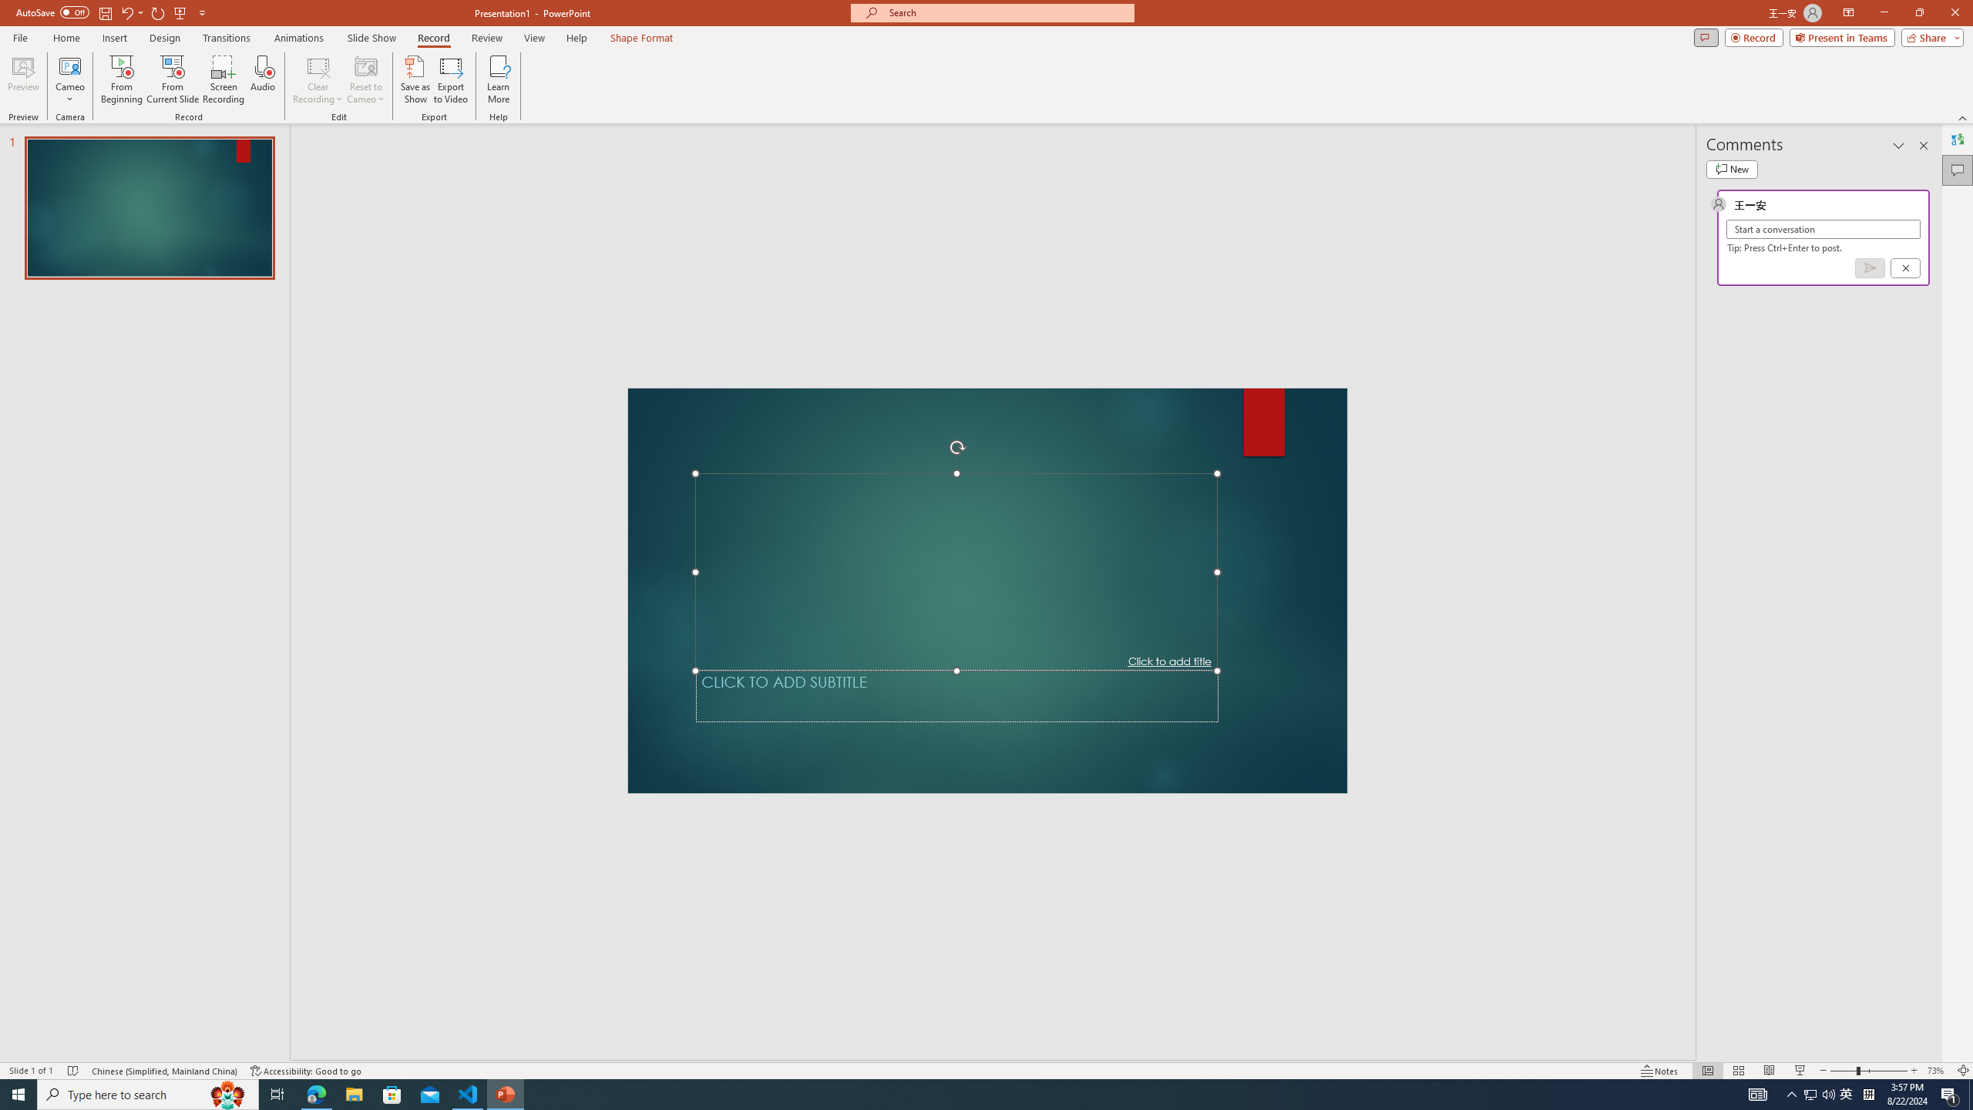 The image size is (1973, 1110). What do you see at coordinates (713, 152) in the screenshot?
I see `Page Width` at bounding box center [713, 152].